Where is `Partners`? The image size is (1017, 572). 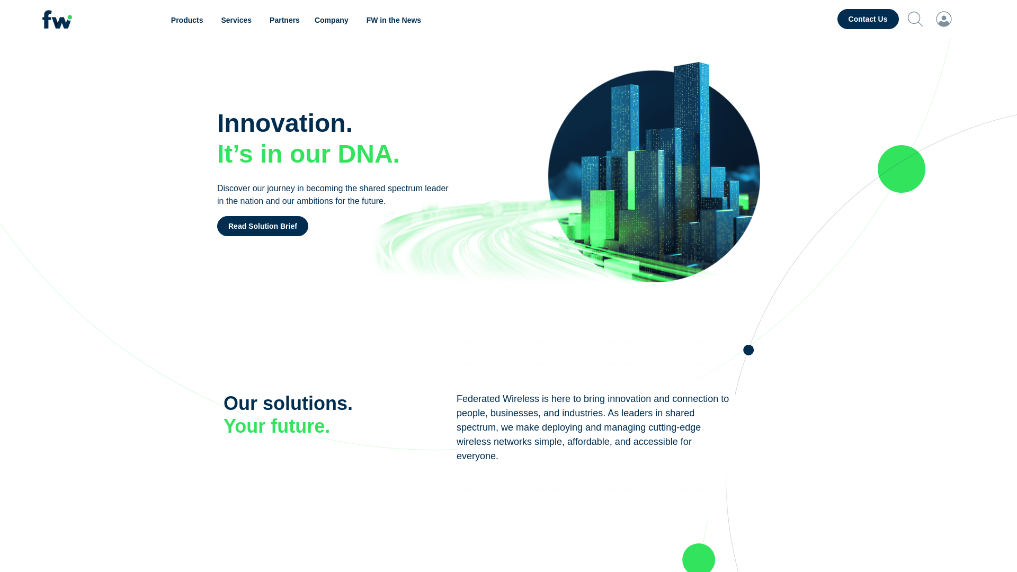 Partners is located at coordinates (284, 20).